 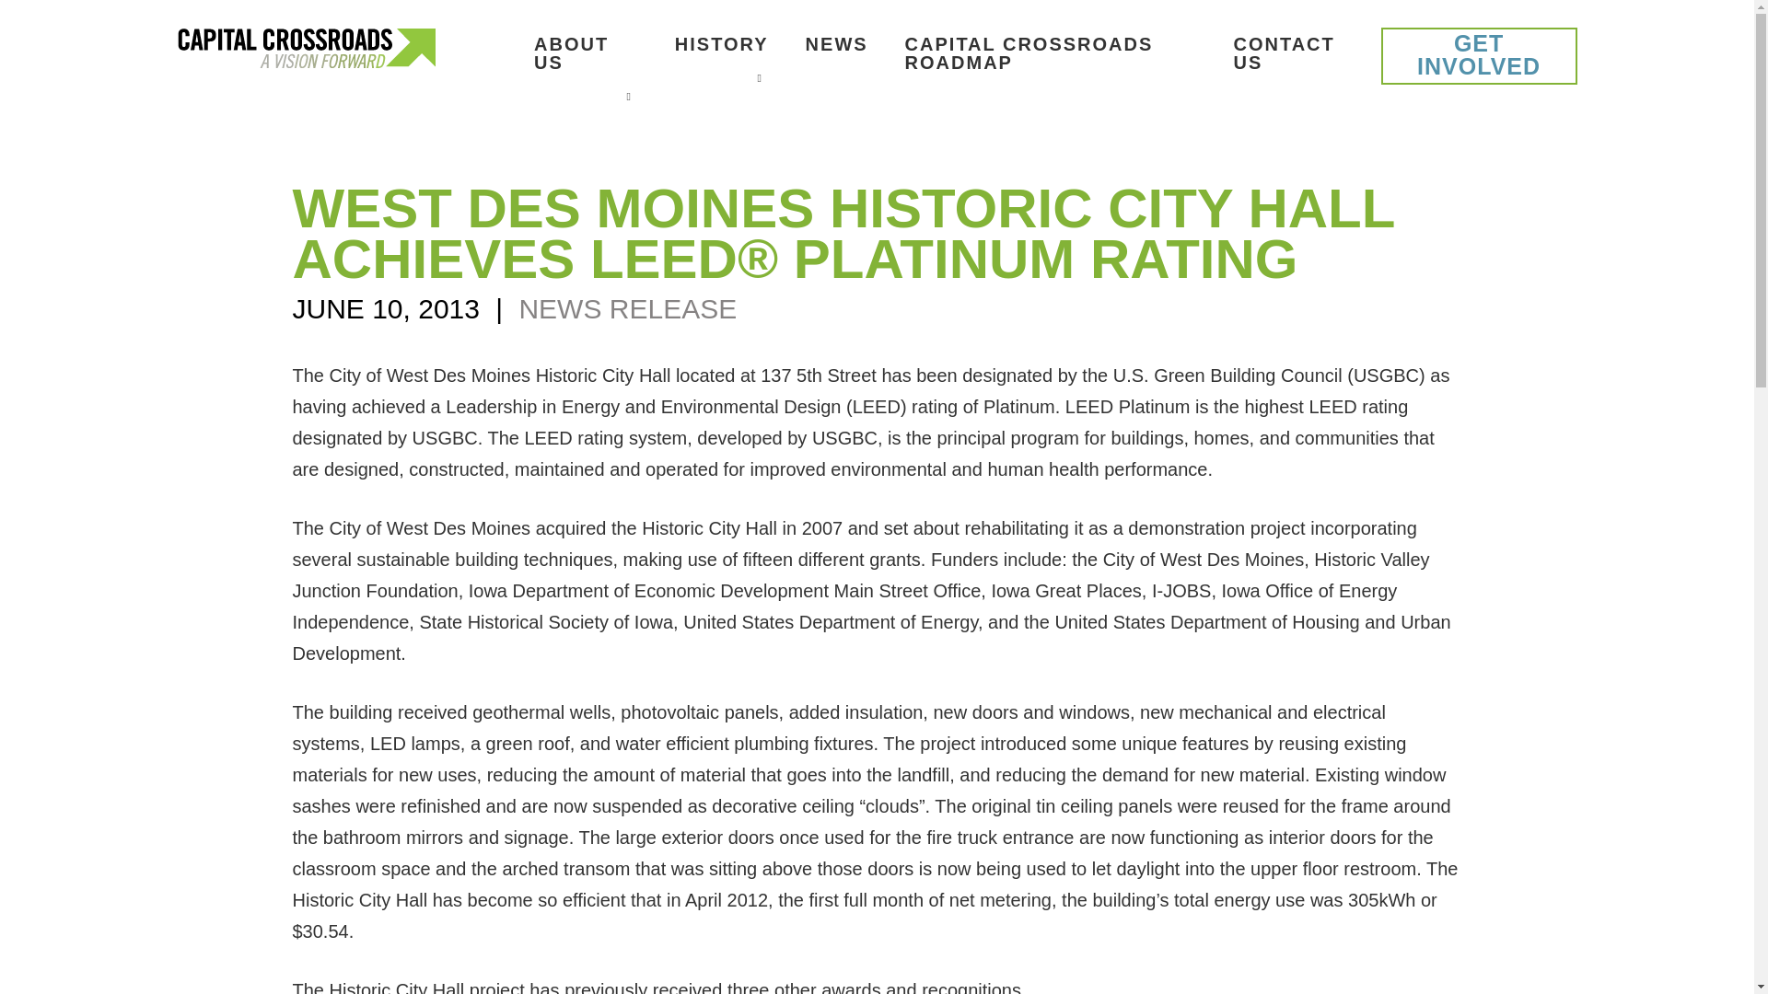 I want to click on GET INVOLVED, so click(x=1479, y=55).